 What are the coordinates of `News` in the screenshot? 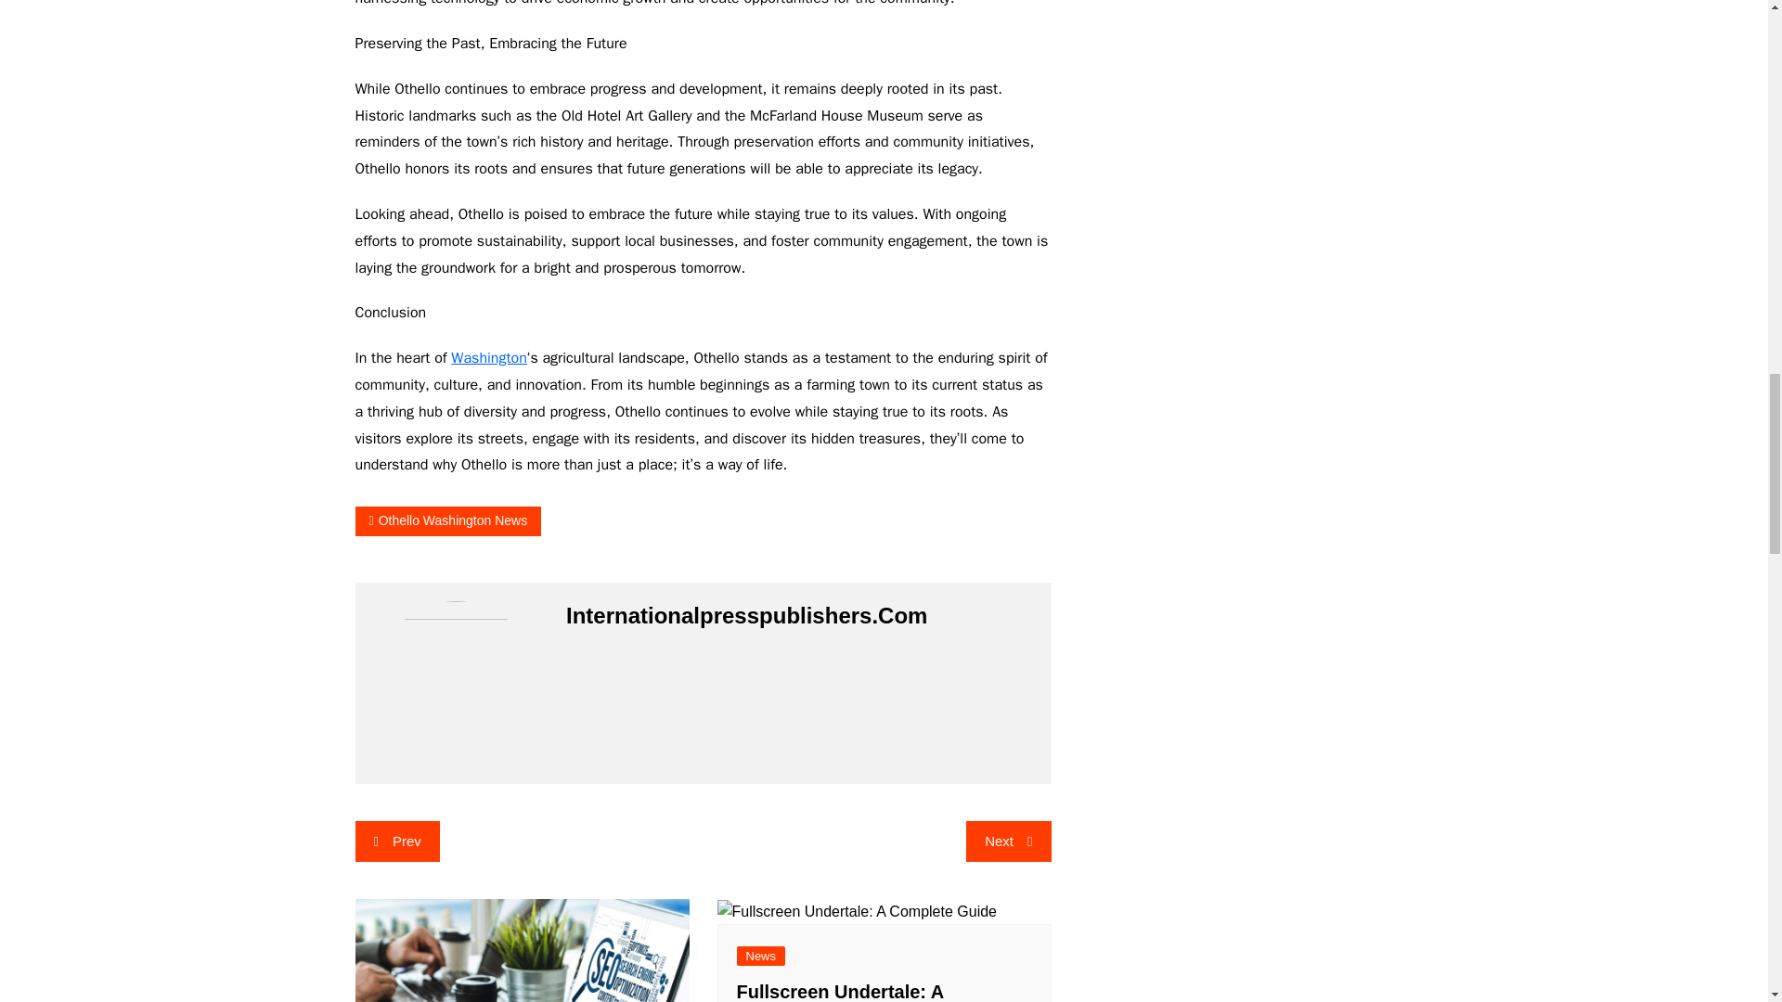 It's located at (761, 956).